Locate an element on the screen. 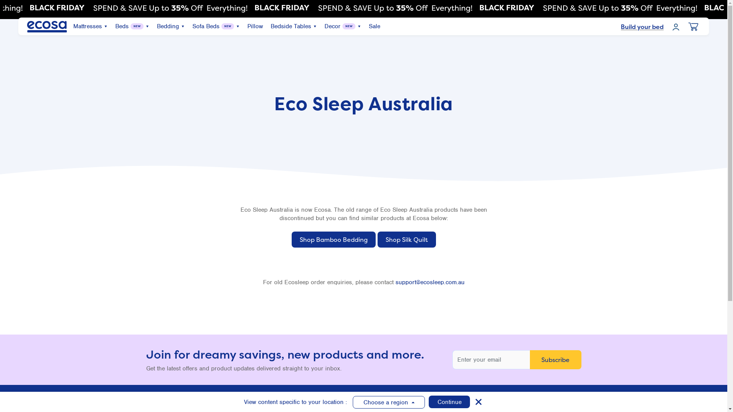  Shop Bamboo Bedding is located at coordinates (334, 240).